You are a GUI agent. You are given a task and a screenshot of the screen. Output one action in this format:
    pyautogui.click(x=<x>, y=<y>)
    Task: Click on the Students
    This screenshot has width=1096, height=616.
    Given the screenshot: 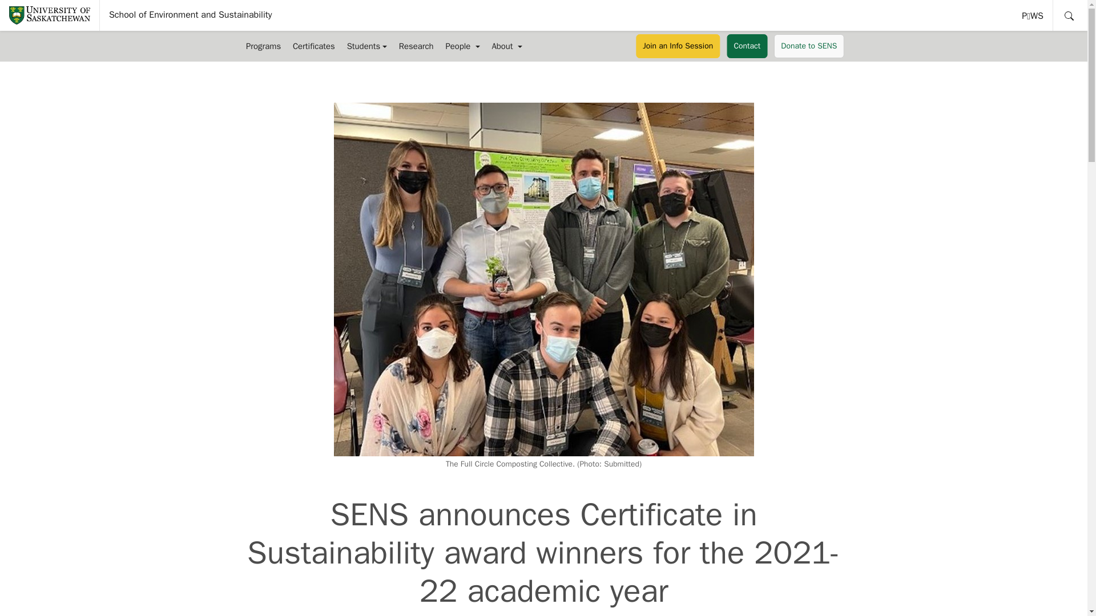 What is the action you would take?
    pyautogui.click(x=366, y=46)
    